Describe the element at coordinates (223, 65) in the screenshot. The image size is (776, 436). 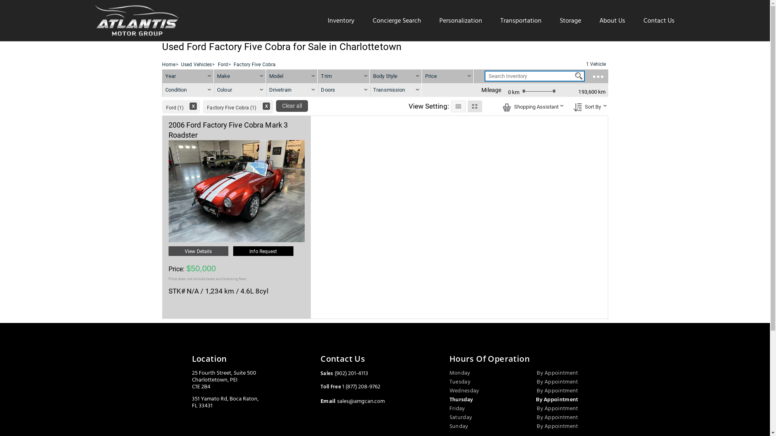
I see `Ford` at that location.